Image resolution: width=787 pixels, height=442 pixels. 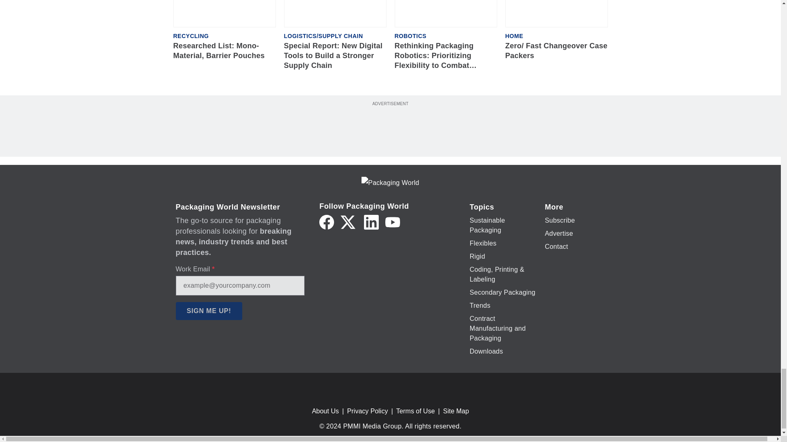 What do you see at coordinates (326, 222) in the screenshot?
I see `Facebook icon` at bounding box center [326, 222].